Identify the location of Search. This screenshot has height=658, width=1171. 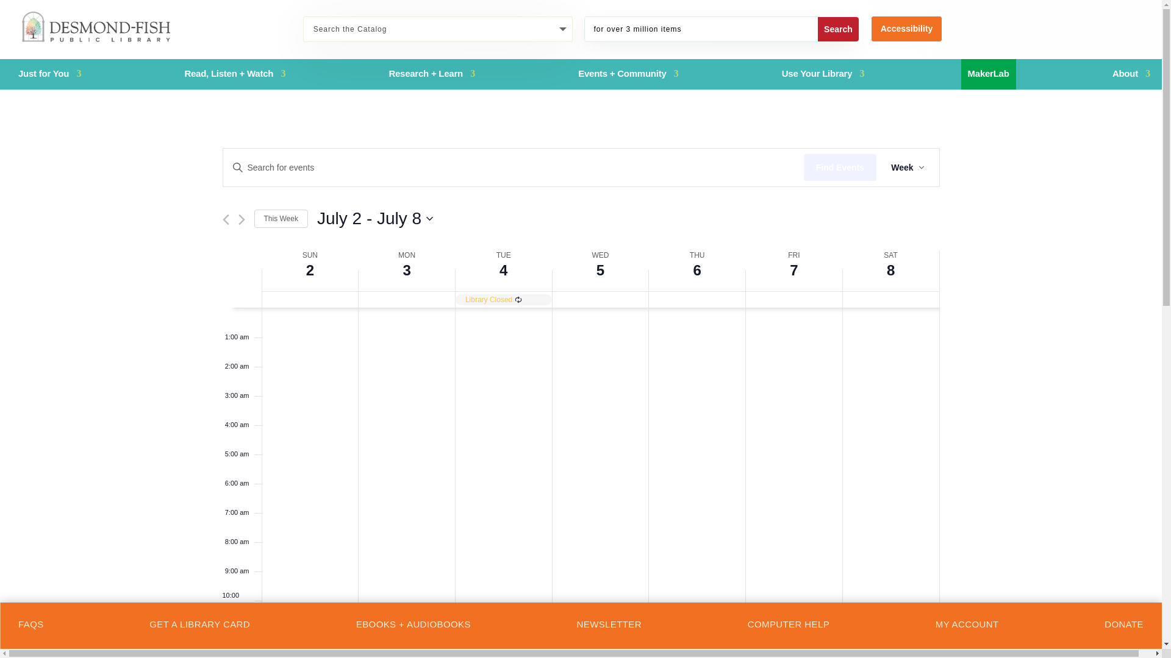
(838, 29).